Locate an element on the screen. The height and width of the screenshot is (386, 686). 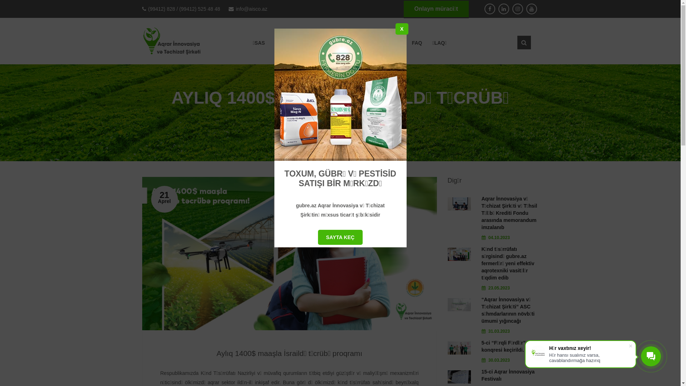
X is located at coordinates (402, 29).